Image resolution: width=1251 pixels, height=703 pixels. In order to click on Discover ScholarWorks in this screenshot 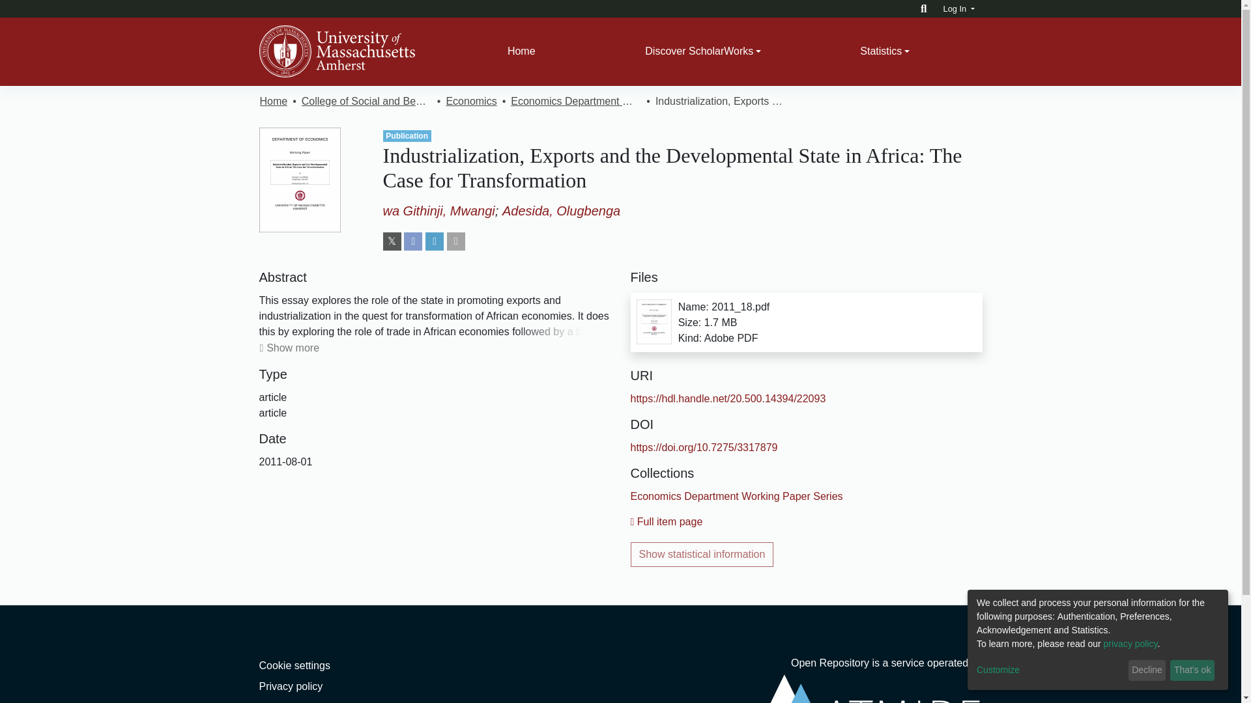, I will do `click(704, 51)`.